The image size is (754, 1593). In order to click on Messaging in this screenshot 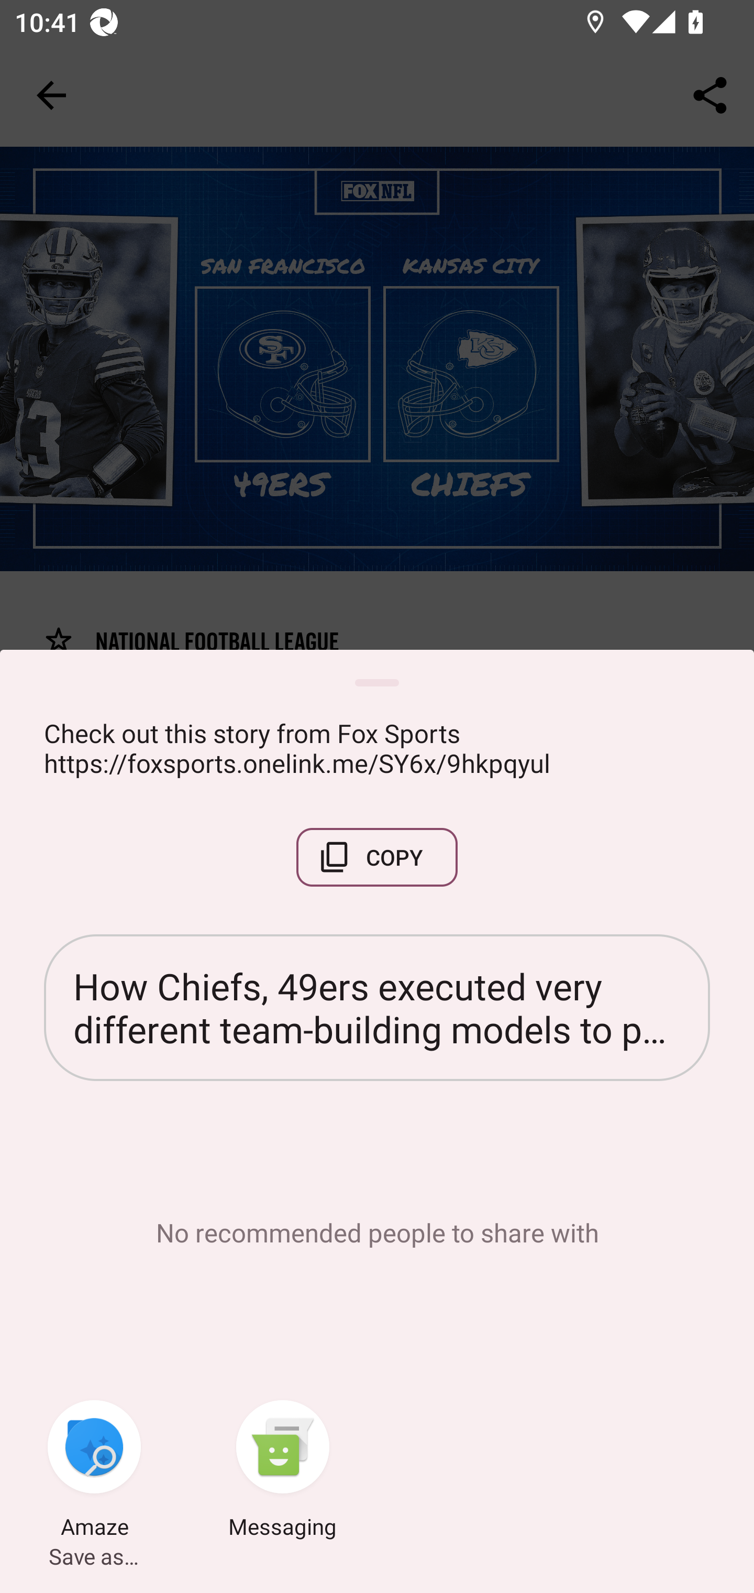, I will do `click(283, 1471)`.